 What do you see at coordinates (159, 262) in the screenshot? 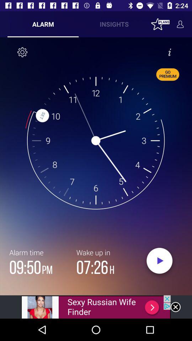
I see `set alarm clock` at bounding box center [159, 262].